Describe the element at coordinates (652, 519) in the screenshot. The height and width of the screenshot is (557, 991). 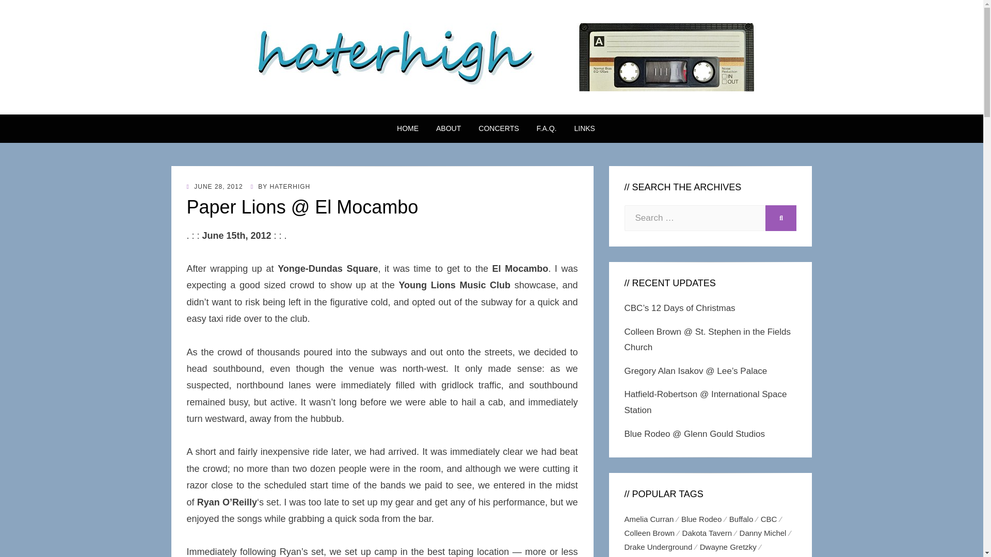
I see `Amelia Curran` at that location.